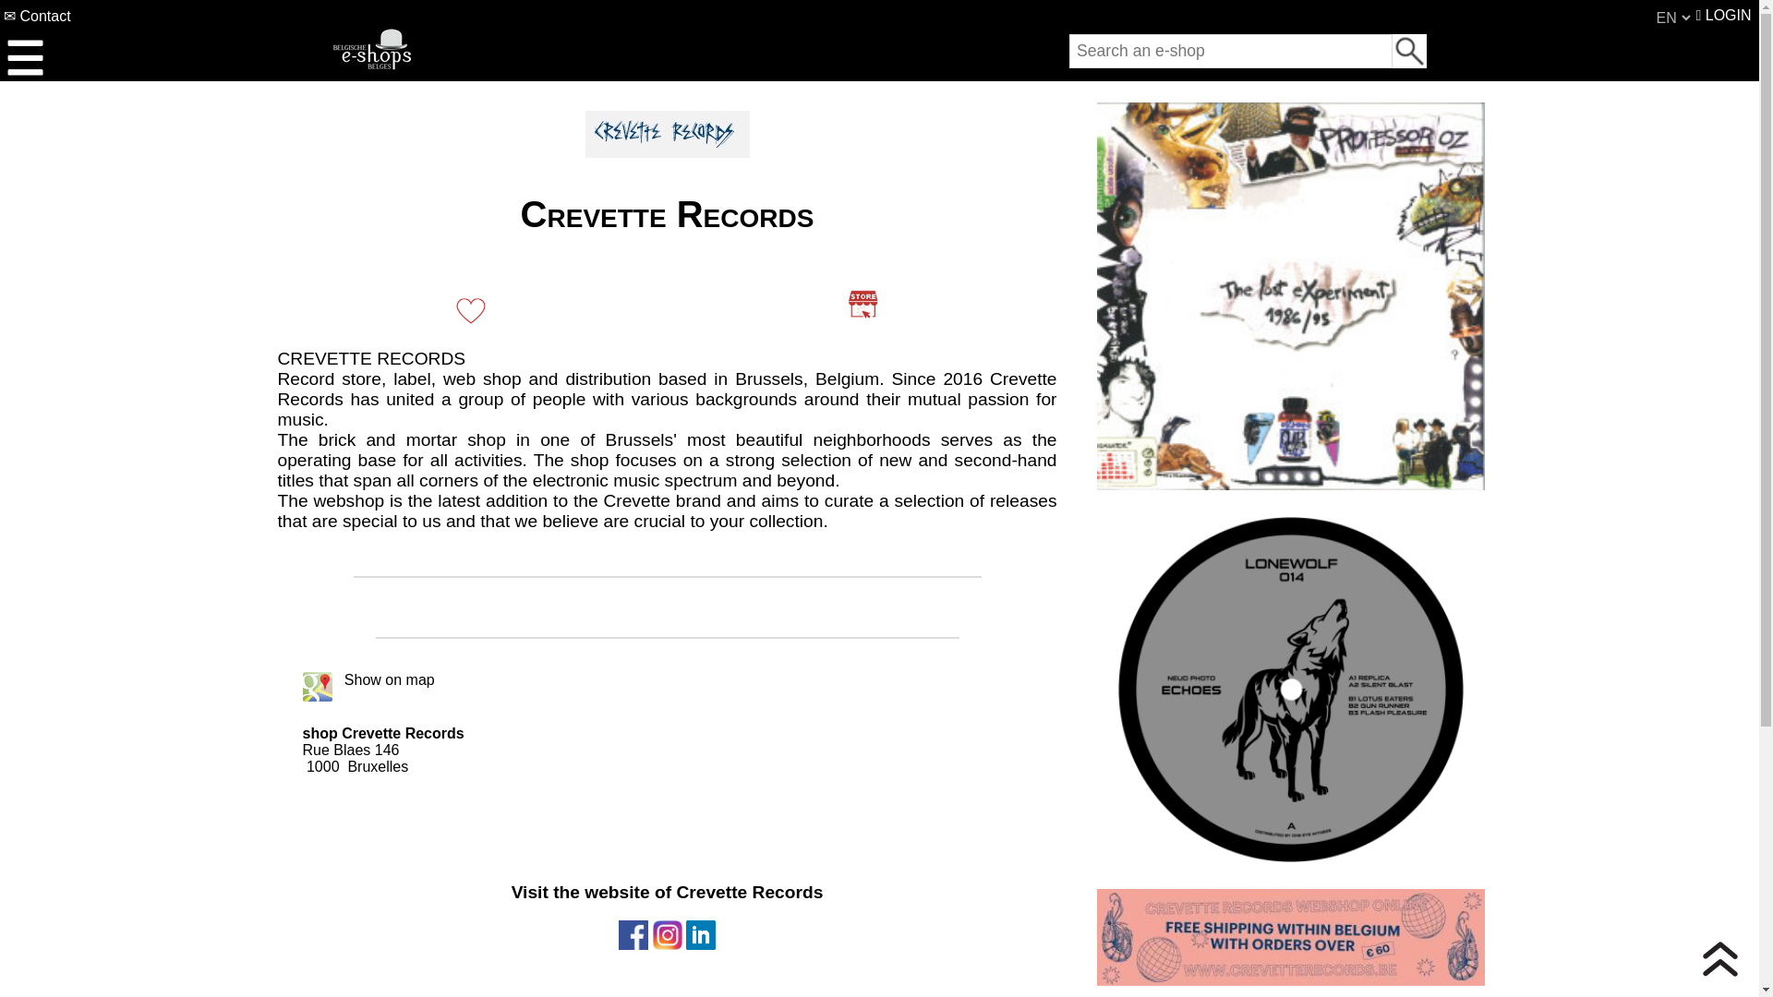  Describe the element at coordinates (1291, 296) in the screenshot. I see `crevetterecords-professor-oz-400` at that location.